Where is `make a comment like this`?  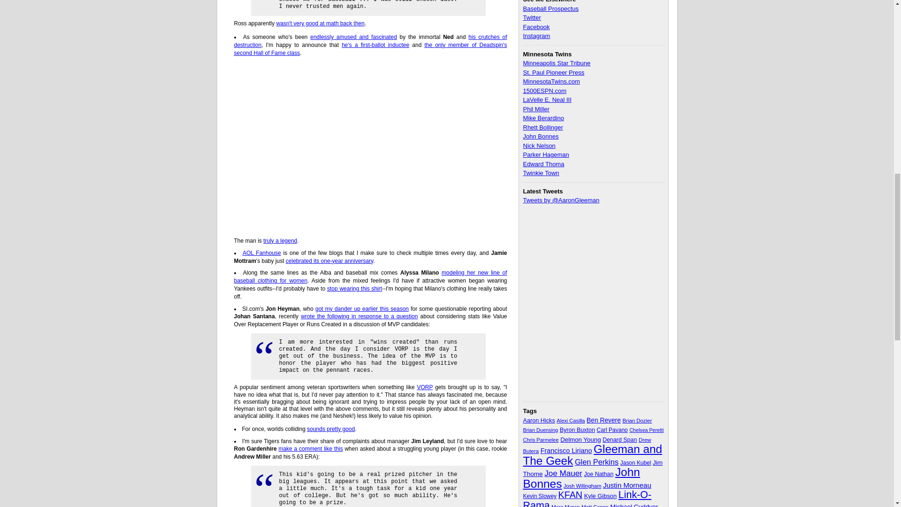
make a comment like this is located at coordinates (310, 449).